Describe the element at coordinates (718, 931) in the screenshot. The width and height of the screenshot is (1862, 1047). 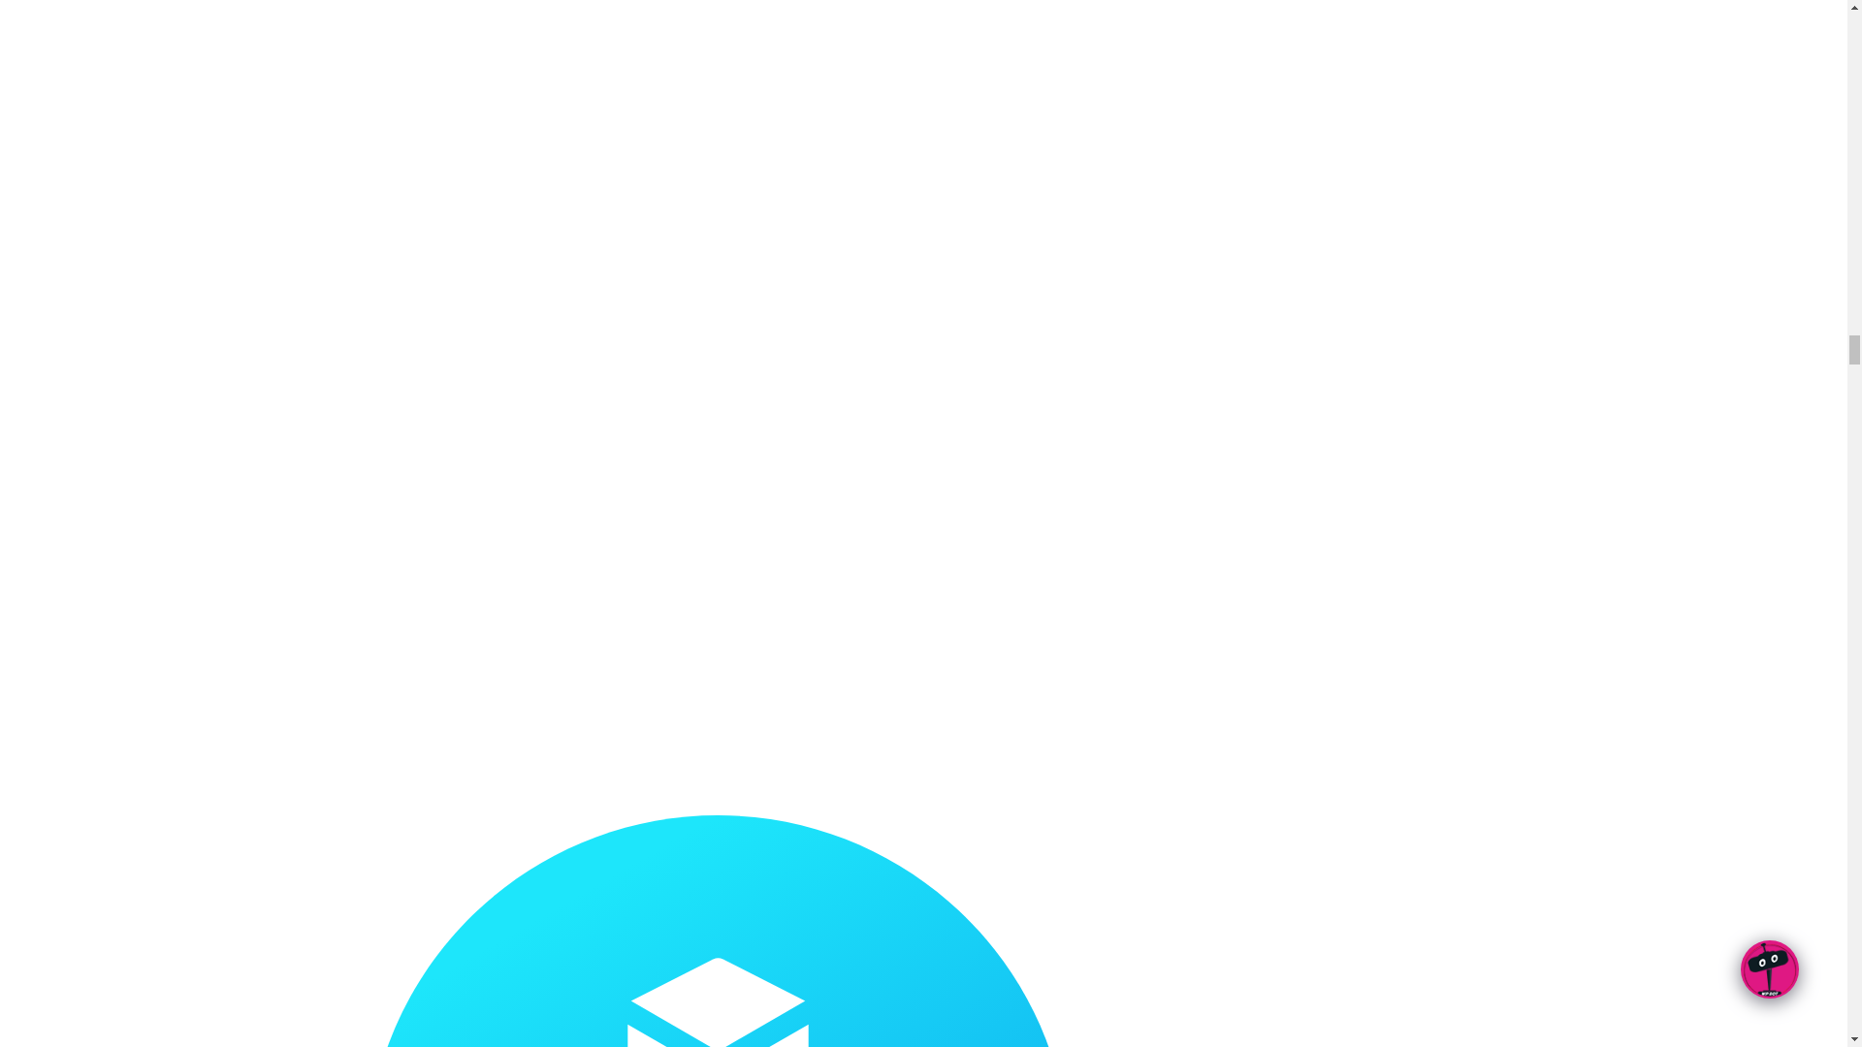
I see `wpb-options-builders` at that location.